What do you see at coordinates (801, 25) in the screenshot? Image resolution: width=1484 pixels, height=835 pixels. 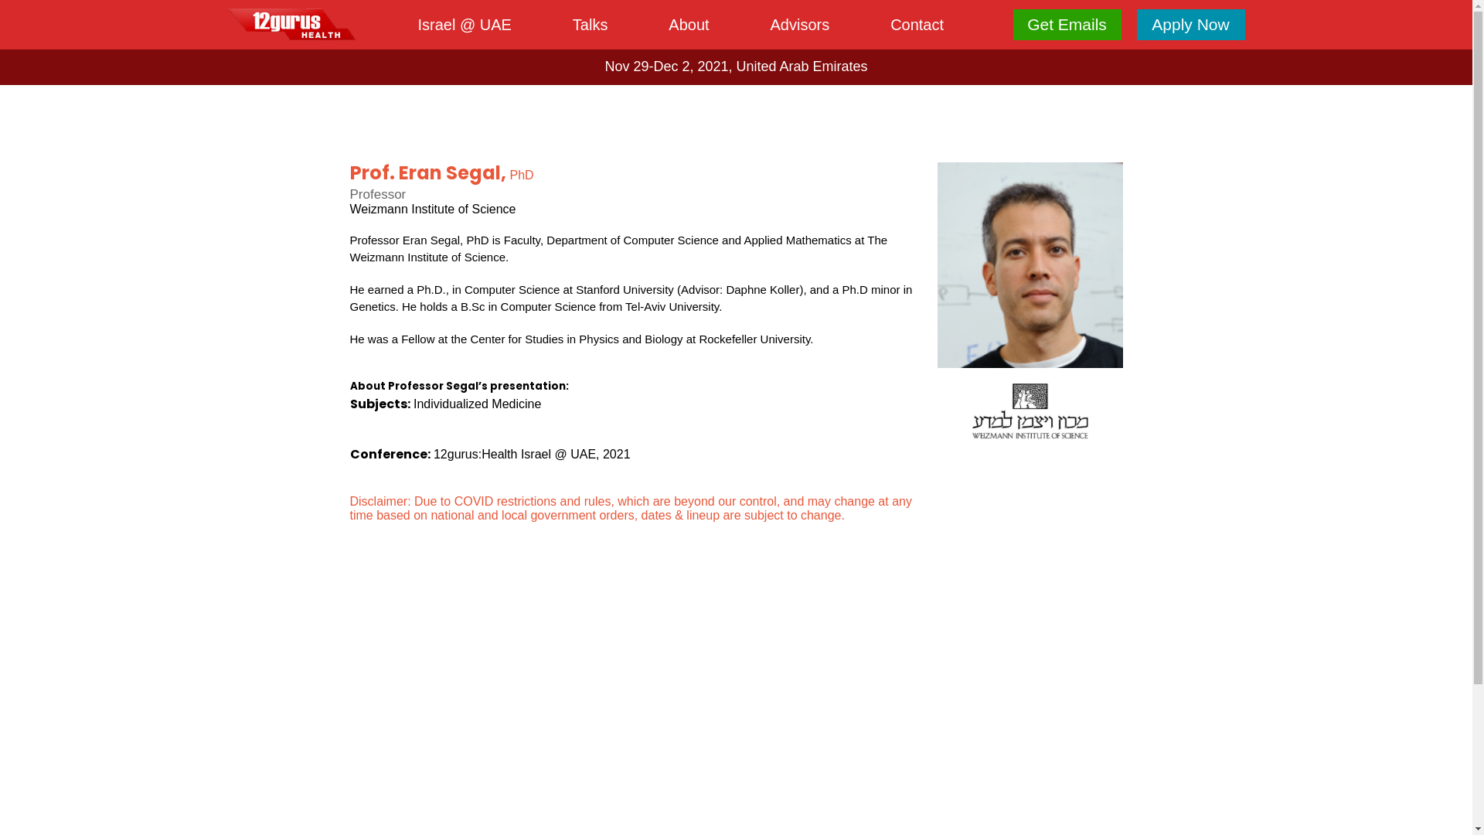 I see `Advisors` at bounding box center [801, 25].